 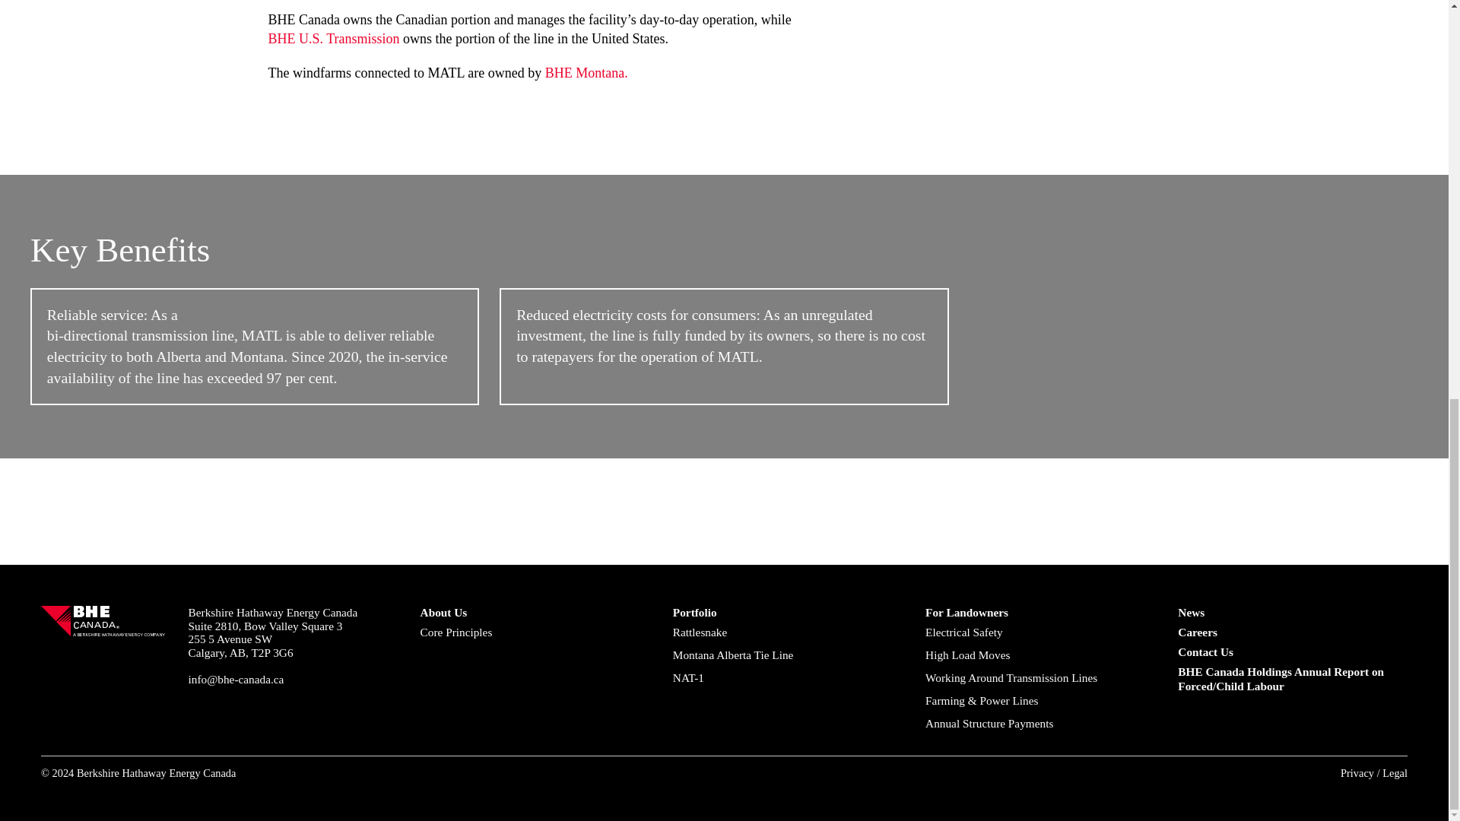 What do you see at coordinates (586, 73) in the screenshot?
I see `BHE Montana.` at bounding box center [586, 73].